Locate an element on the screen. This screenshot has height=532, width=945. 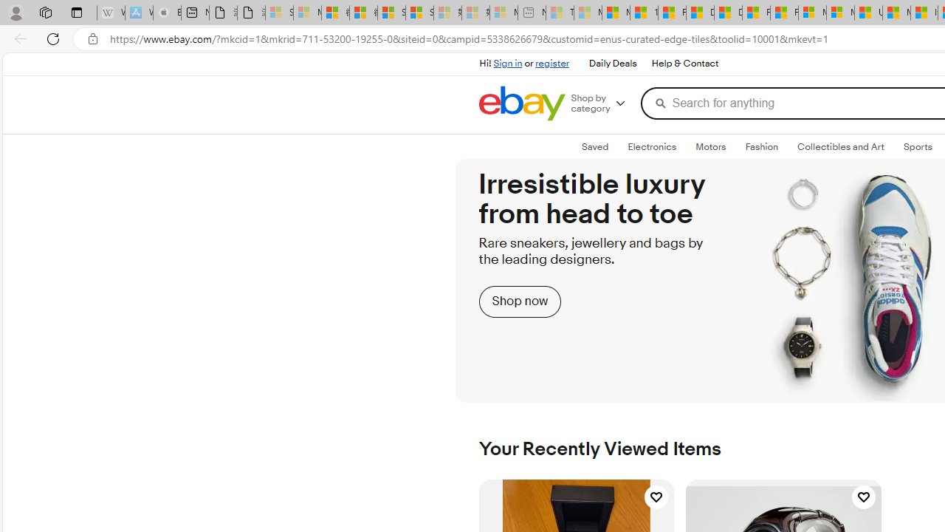
Sign in to your Microsoft account - Sleeping is located at coordinates (279, 13).